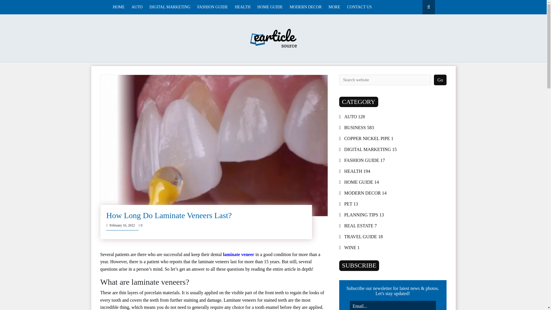 Image resolution: width=551 pixels, height=310 pixels. Describe the element at coordinates (270, 7) in the screenshot. I see `HOME GUIDE` at that location.